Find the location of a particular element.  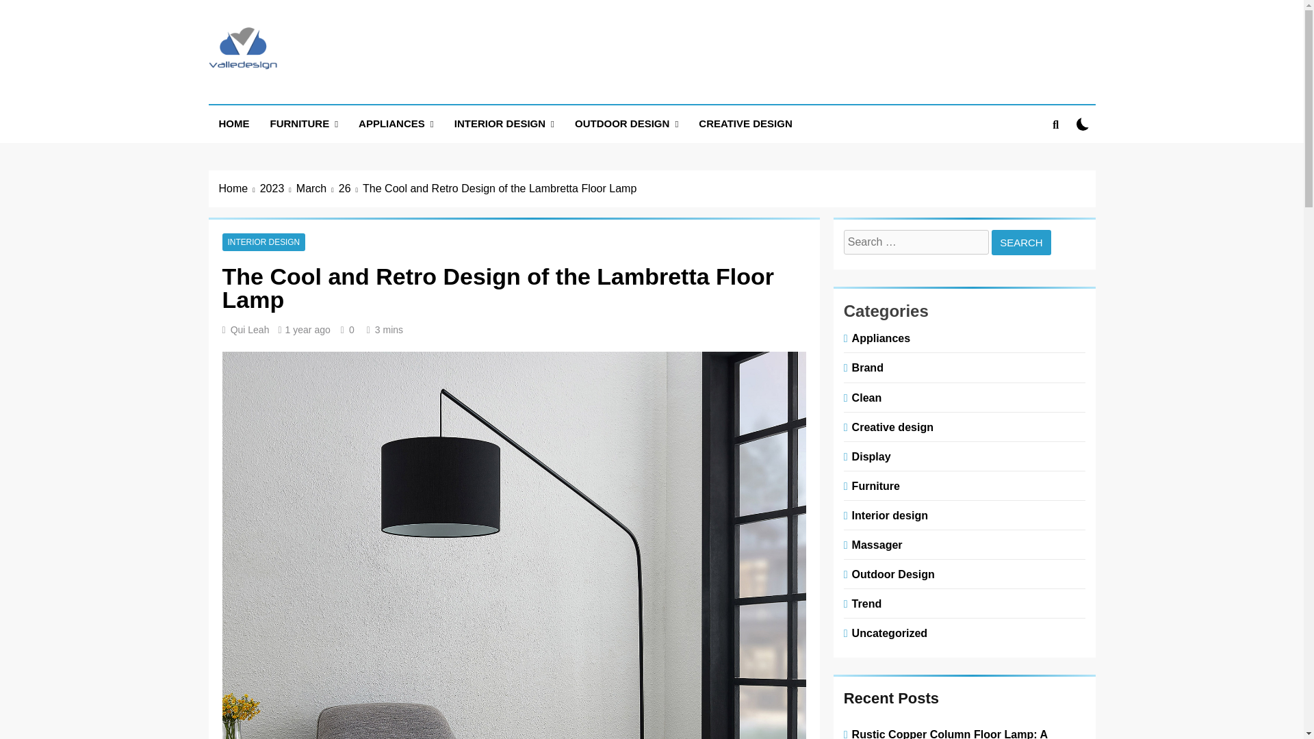

INTERIOR DESIGN is located at coordinates (504, 125).